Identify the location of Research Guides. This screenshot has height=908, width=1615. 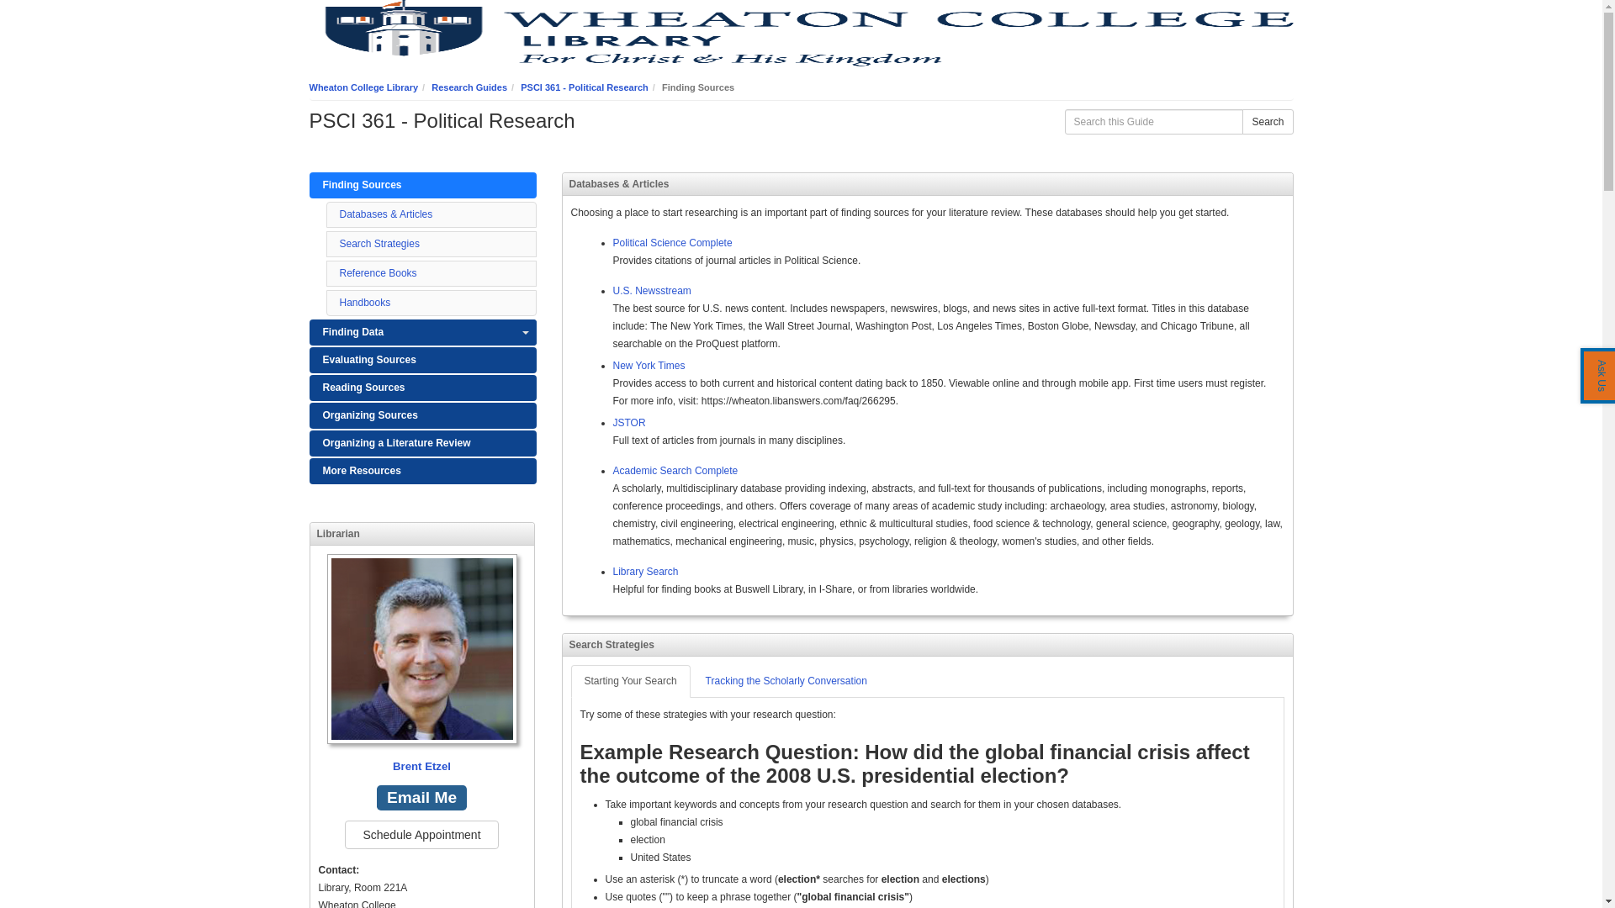
(469, 87).